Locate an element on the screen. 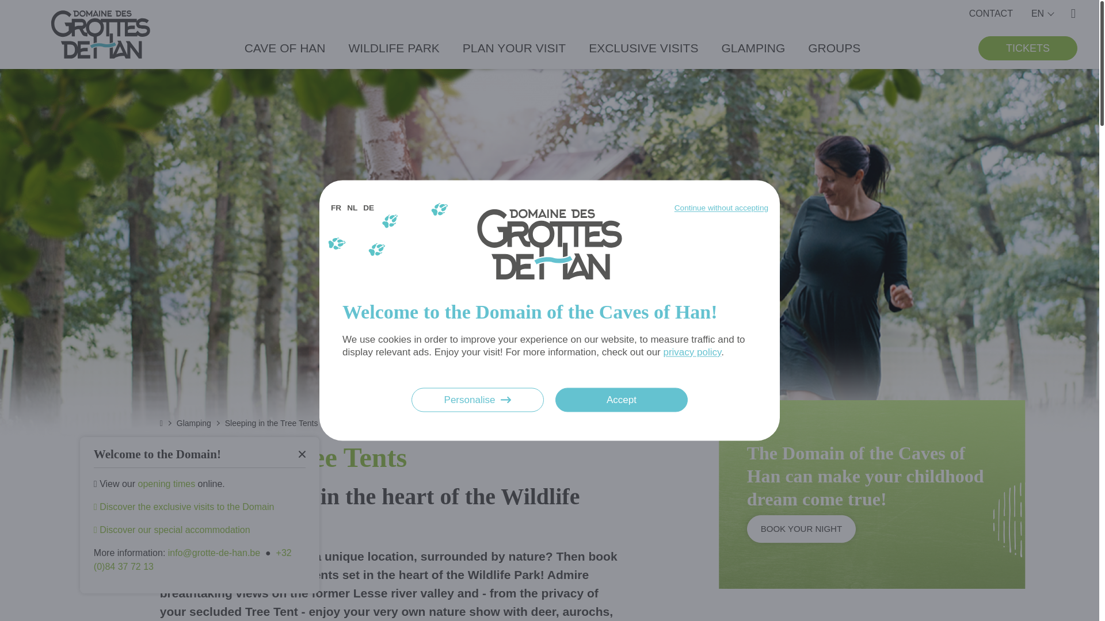 The height and width of the screenshot is (621, 1105). PLAN YOUR VISIT is located at coordinates (515, 48).